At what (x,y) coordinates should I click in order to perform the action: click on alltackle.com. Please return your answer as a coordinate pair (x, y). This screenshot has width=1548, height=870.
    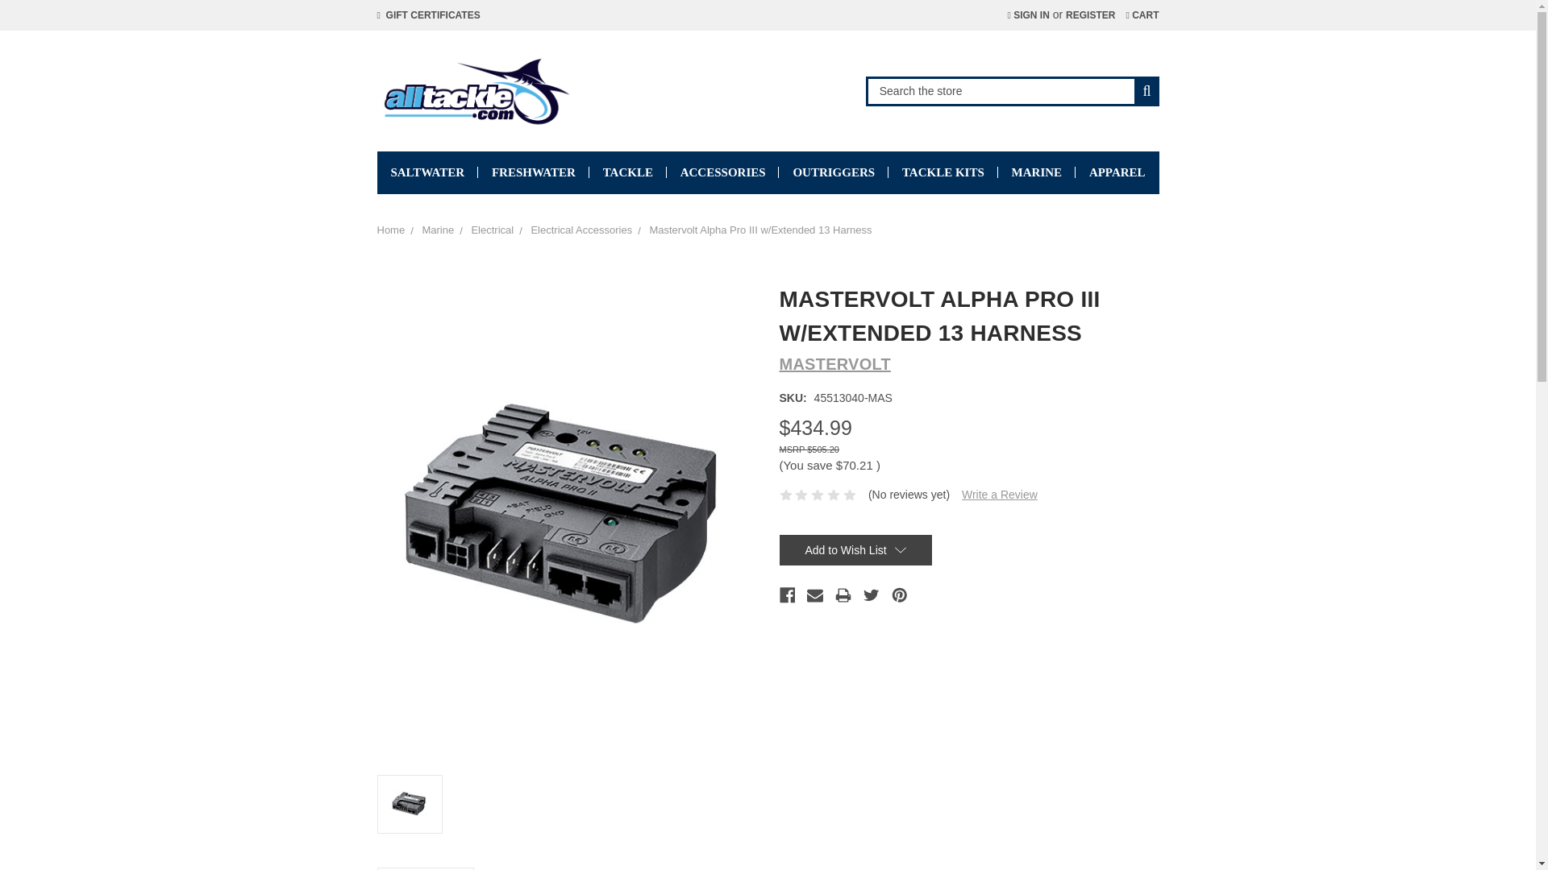
    Looking at the image, I should click on (476, 90).